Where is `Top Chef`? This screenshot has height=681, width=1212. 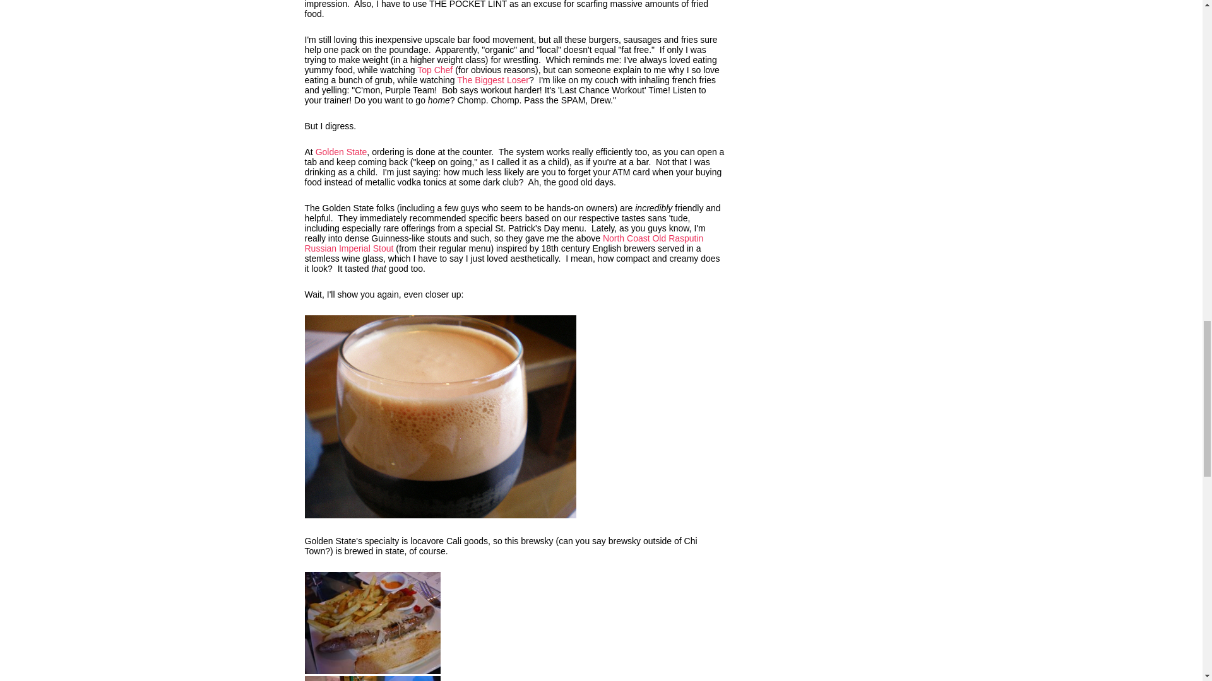 Top Chef is located at coordinates (434, 69).